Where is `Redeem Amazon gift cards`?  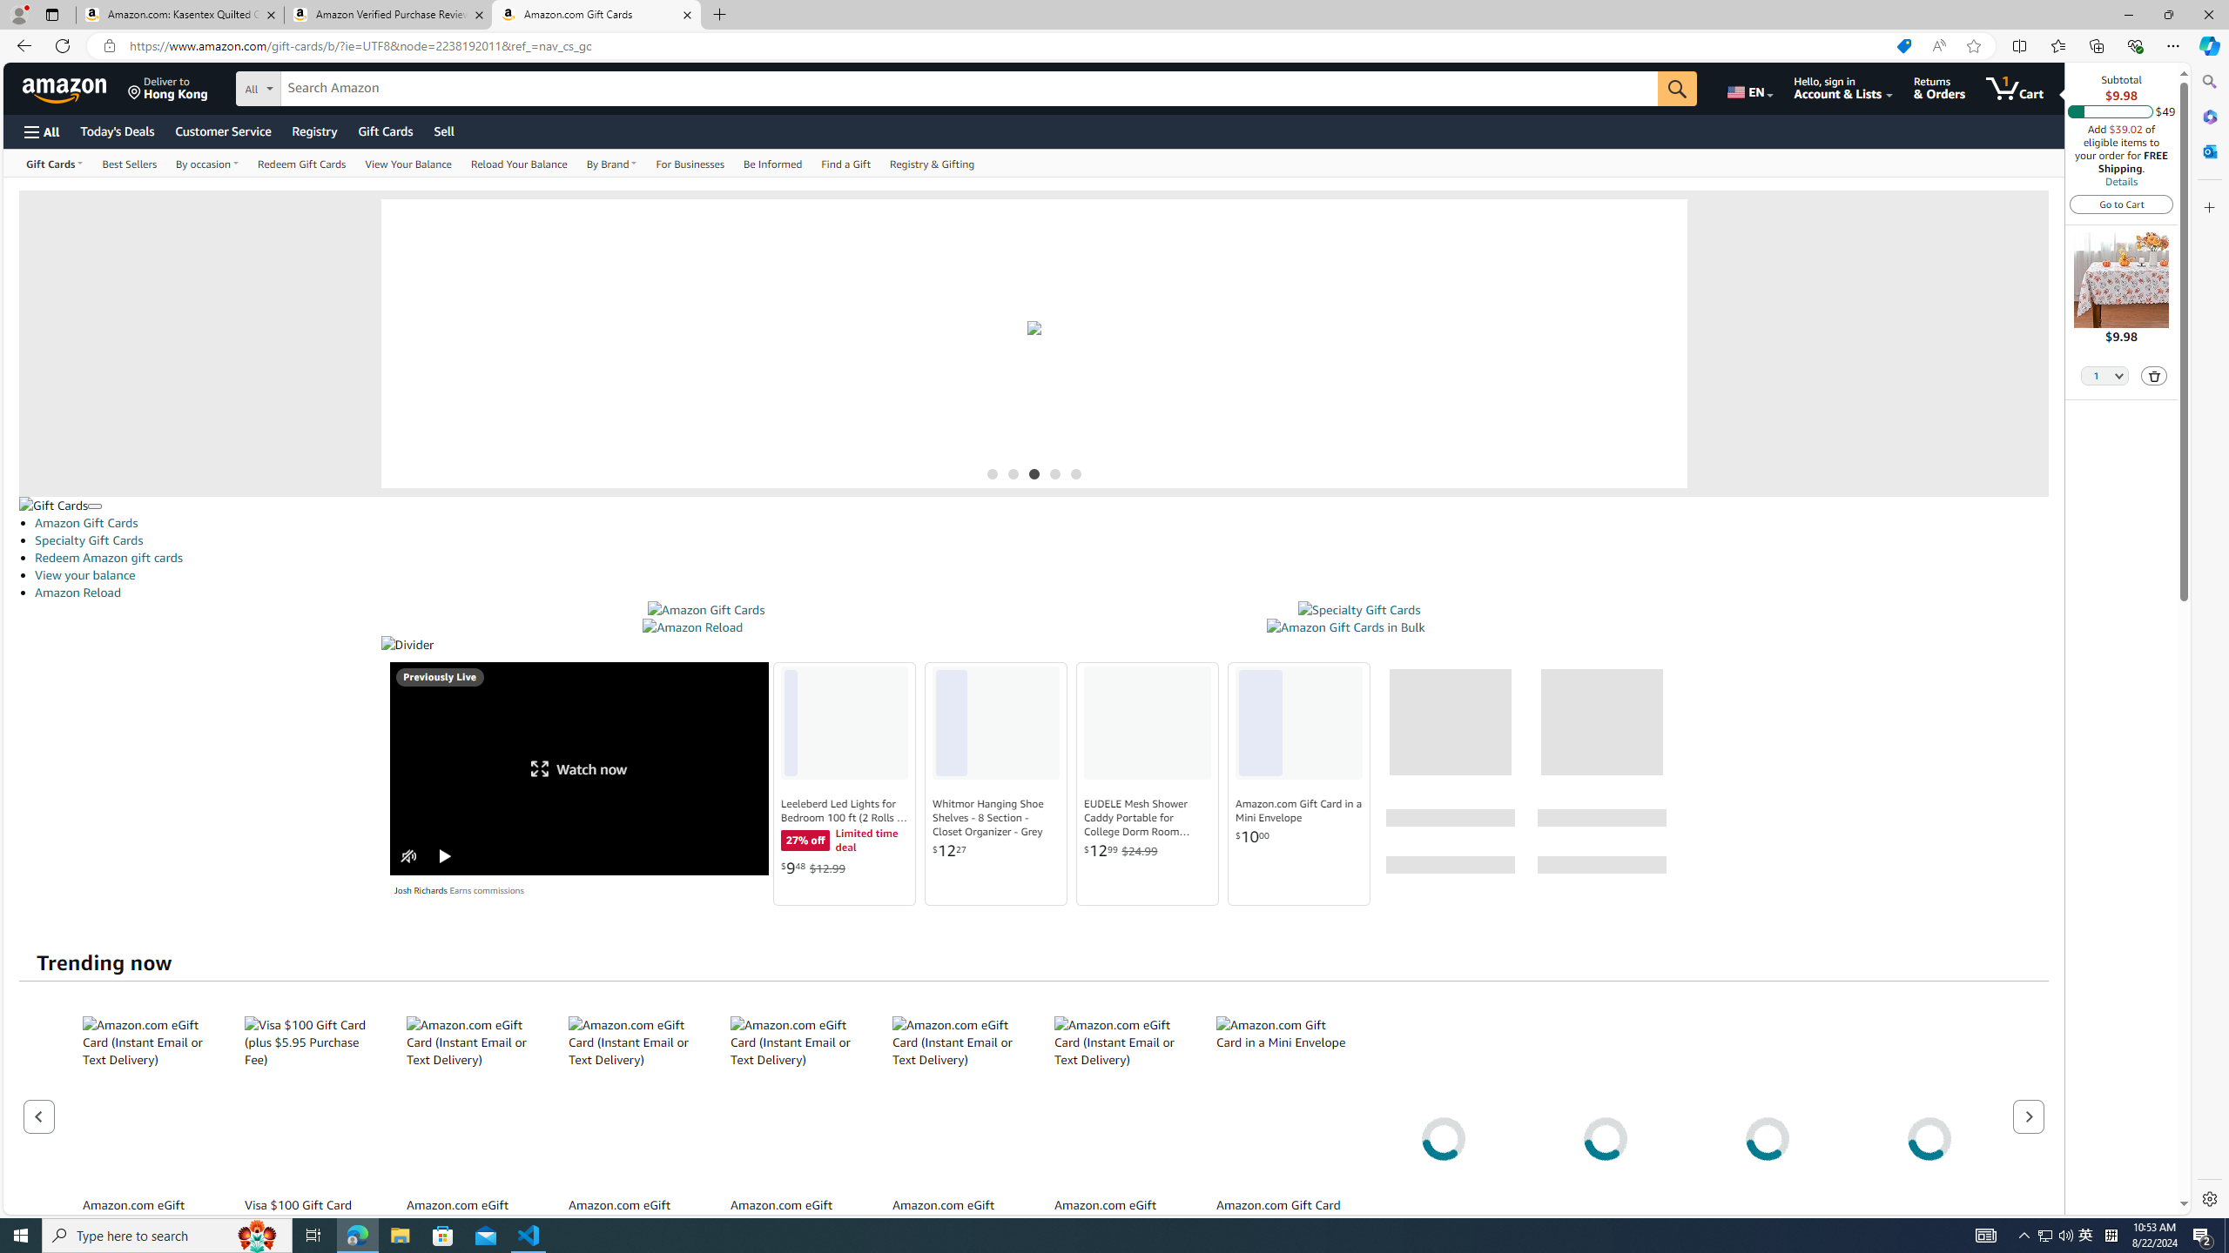 Redeem Amazon gift cards is located at coordinates (108, 557).